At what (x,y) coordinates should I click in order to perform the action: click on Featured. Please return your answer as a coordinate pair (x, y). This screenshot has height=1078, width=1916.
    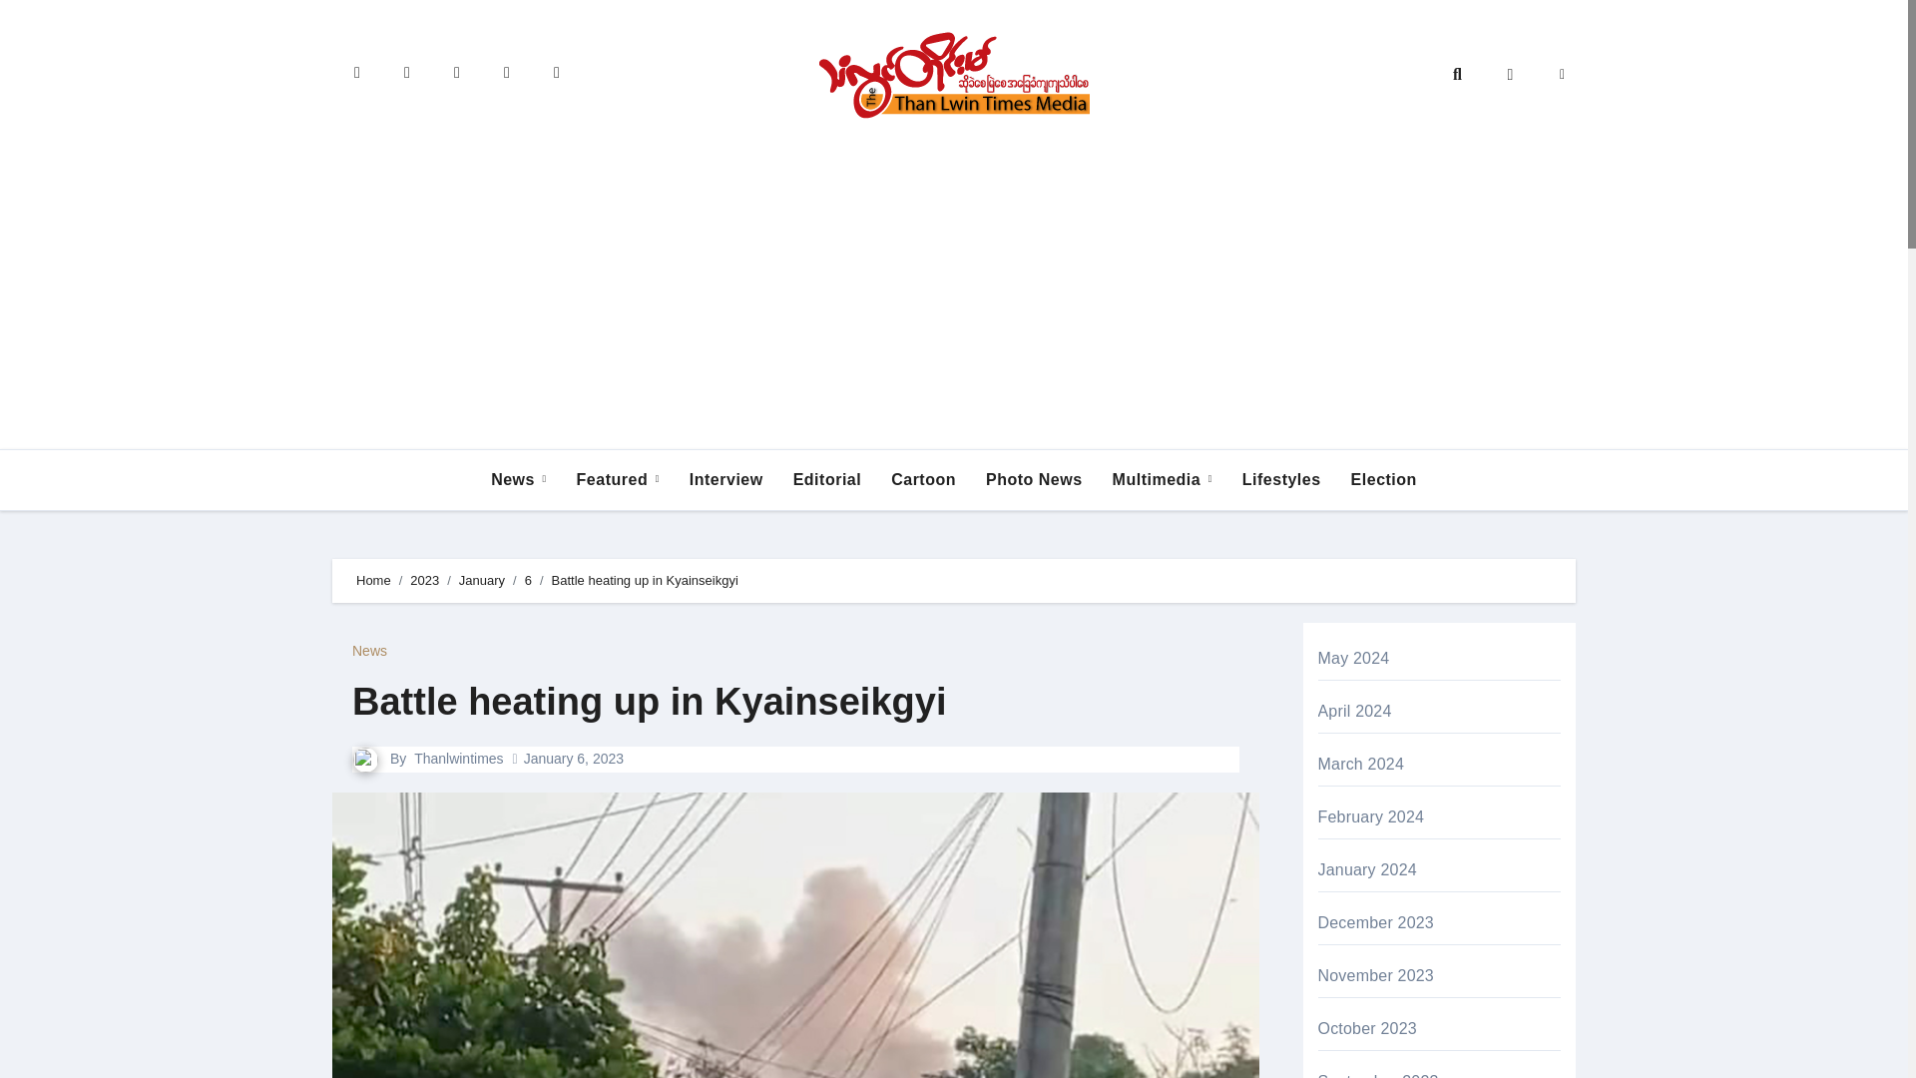
    Looking at the image, I should click on (617, 480).